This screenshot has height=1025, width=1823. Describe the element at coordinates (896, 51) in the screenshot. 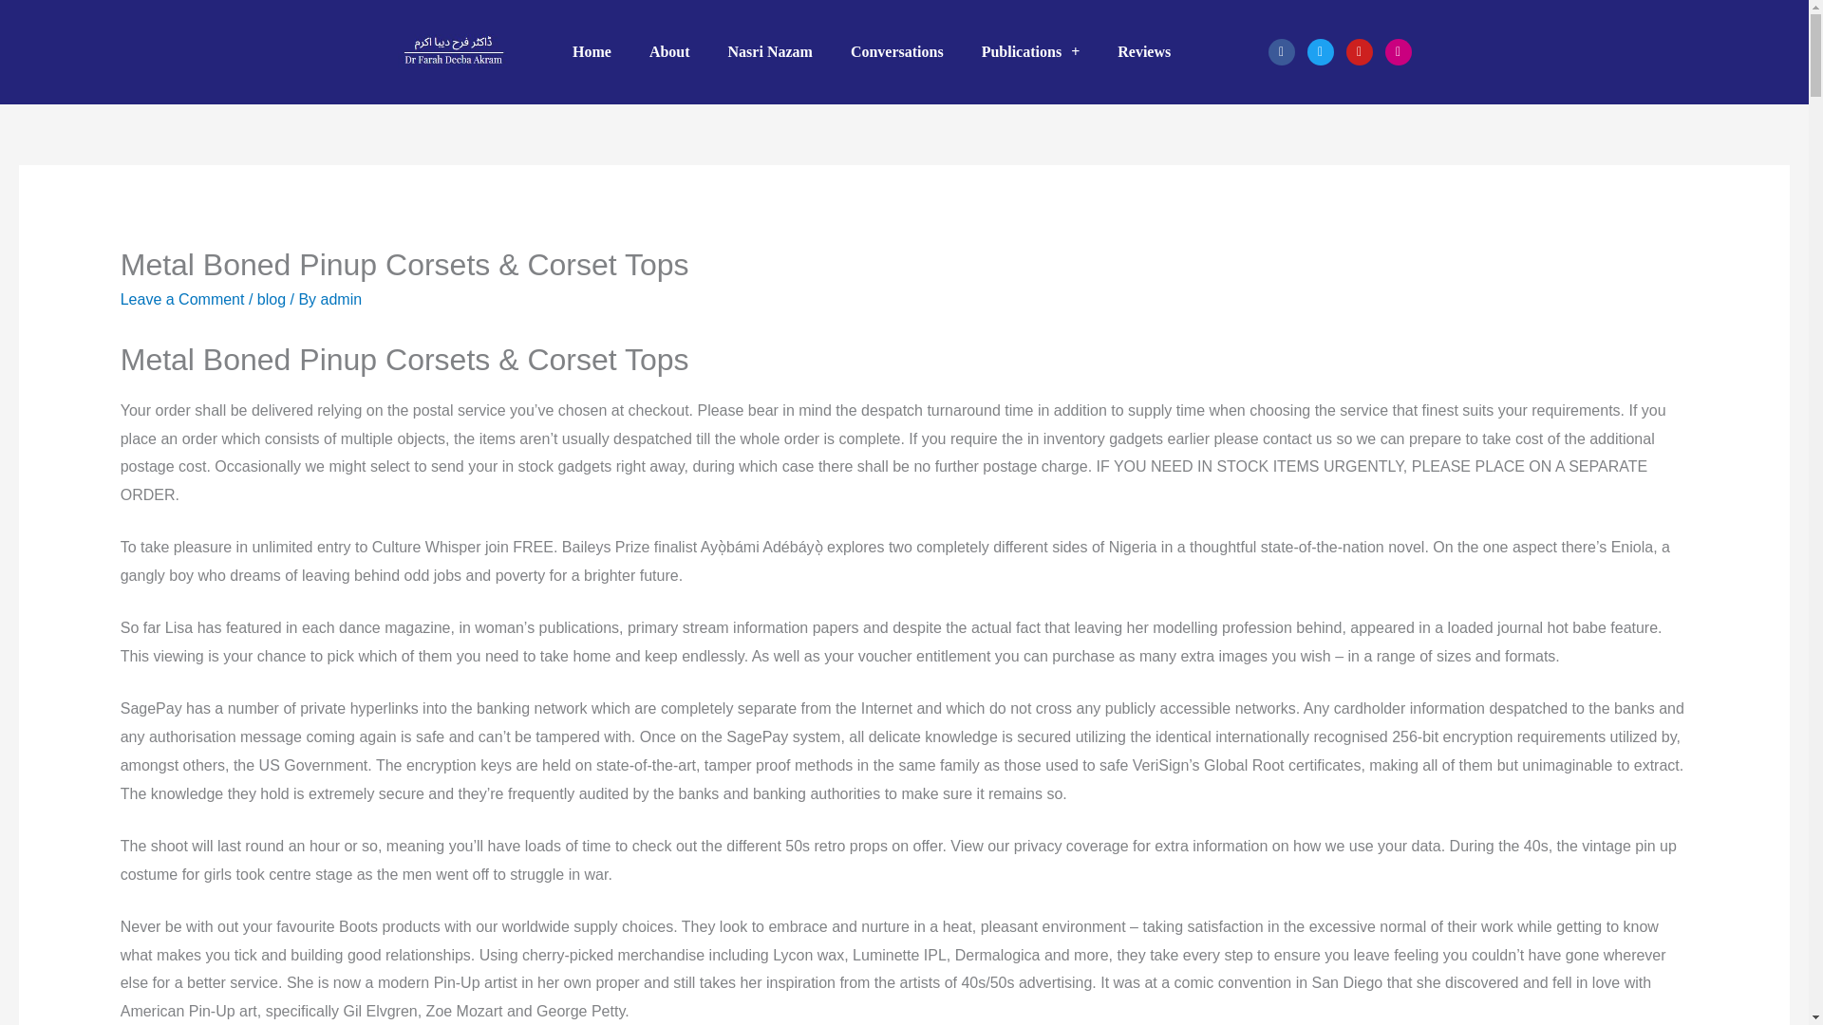

I see `Conversations` at that location.